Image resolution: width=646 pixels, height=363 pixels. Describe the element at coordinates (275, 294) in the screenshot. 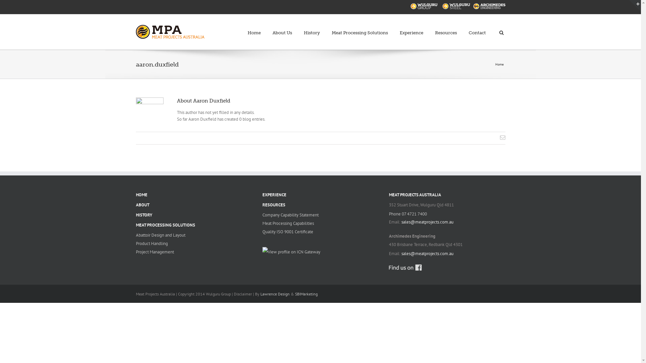

I see `Lawrence Design` at that location.